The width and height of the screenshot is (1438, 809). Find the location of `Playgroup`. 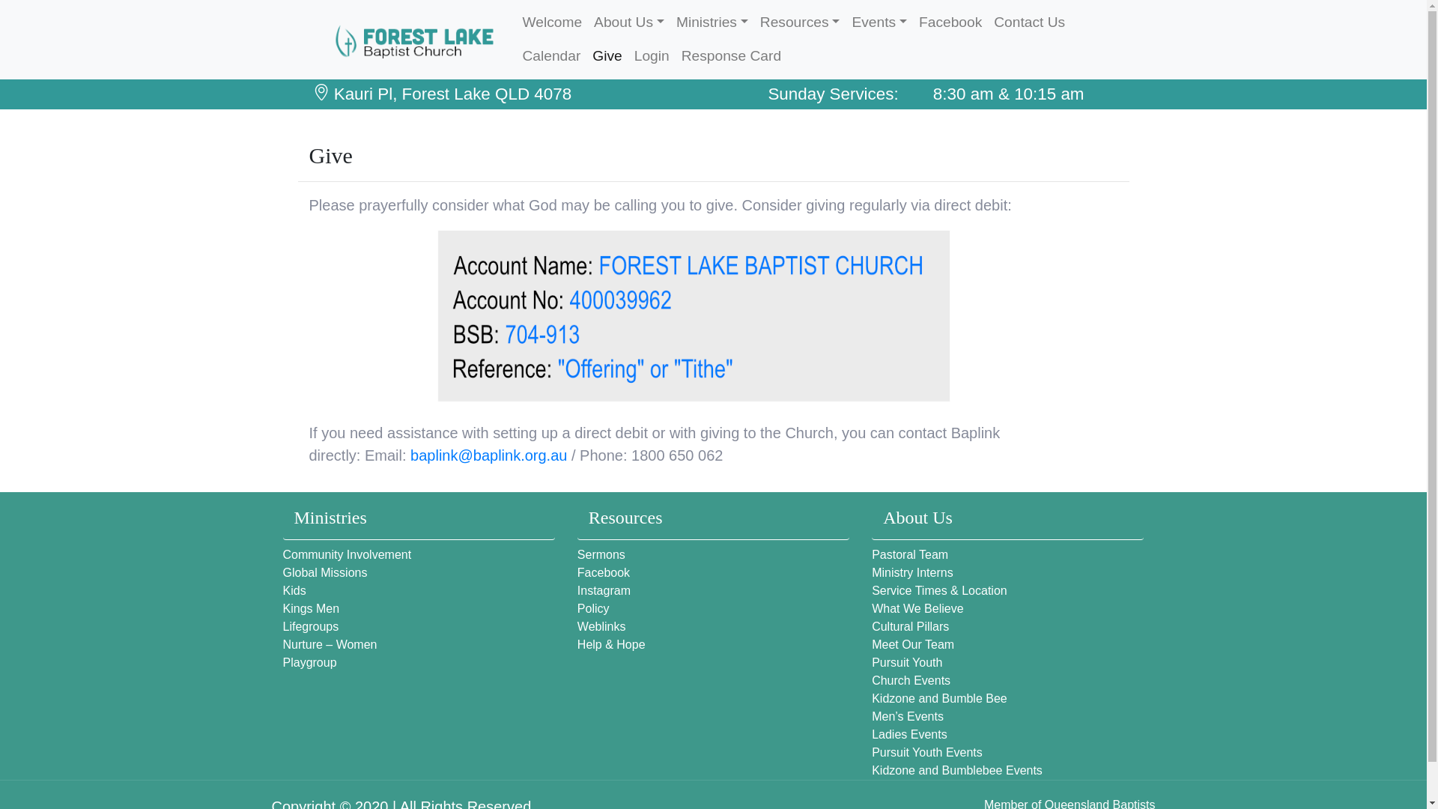

Playgroup is located at coordinates (310, 662).